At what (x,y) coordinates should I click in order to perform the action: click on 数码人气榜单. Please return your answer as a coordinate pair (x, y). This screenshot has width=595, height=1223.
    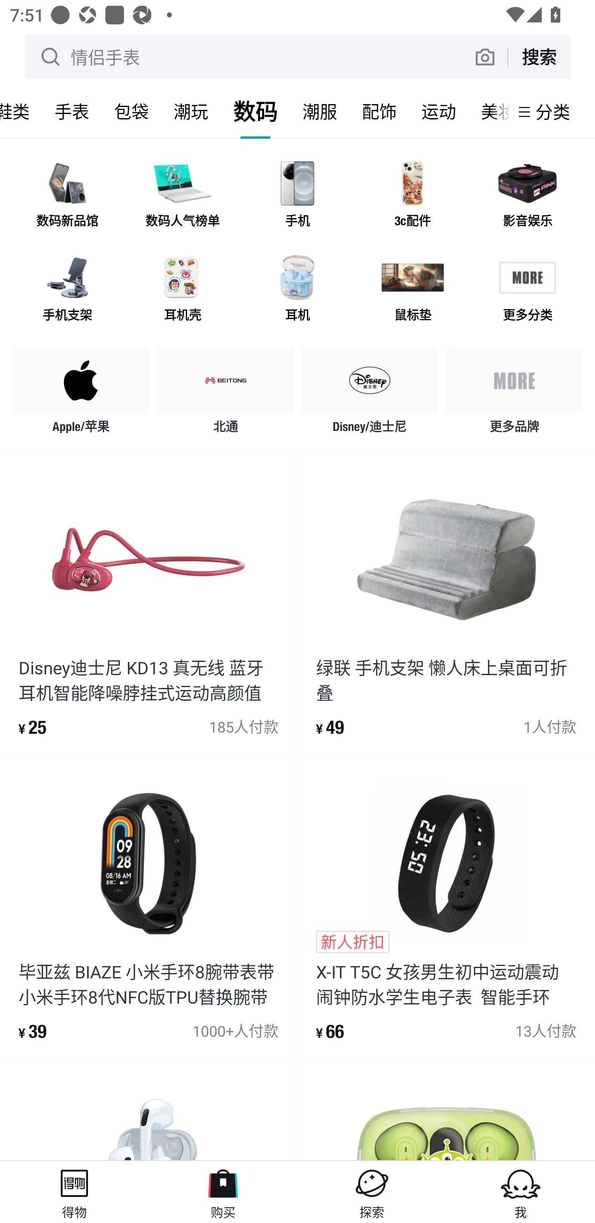
    Looking at the image, I should click on (182, 196).